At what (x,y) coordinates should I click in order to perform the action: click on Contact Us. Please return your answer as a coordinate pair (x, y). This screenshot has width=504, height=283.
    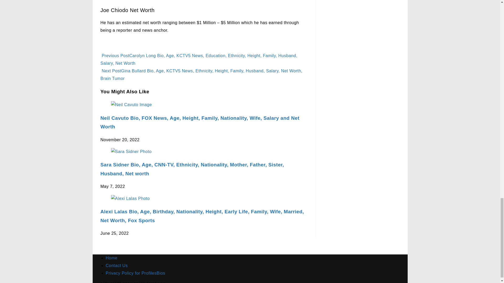
    Looking at the image, I should click on (116, 265).